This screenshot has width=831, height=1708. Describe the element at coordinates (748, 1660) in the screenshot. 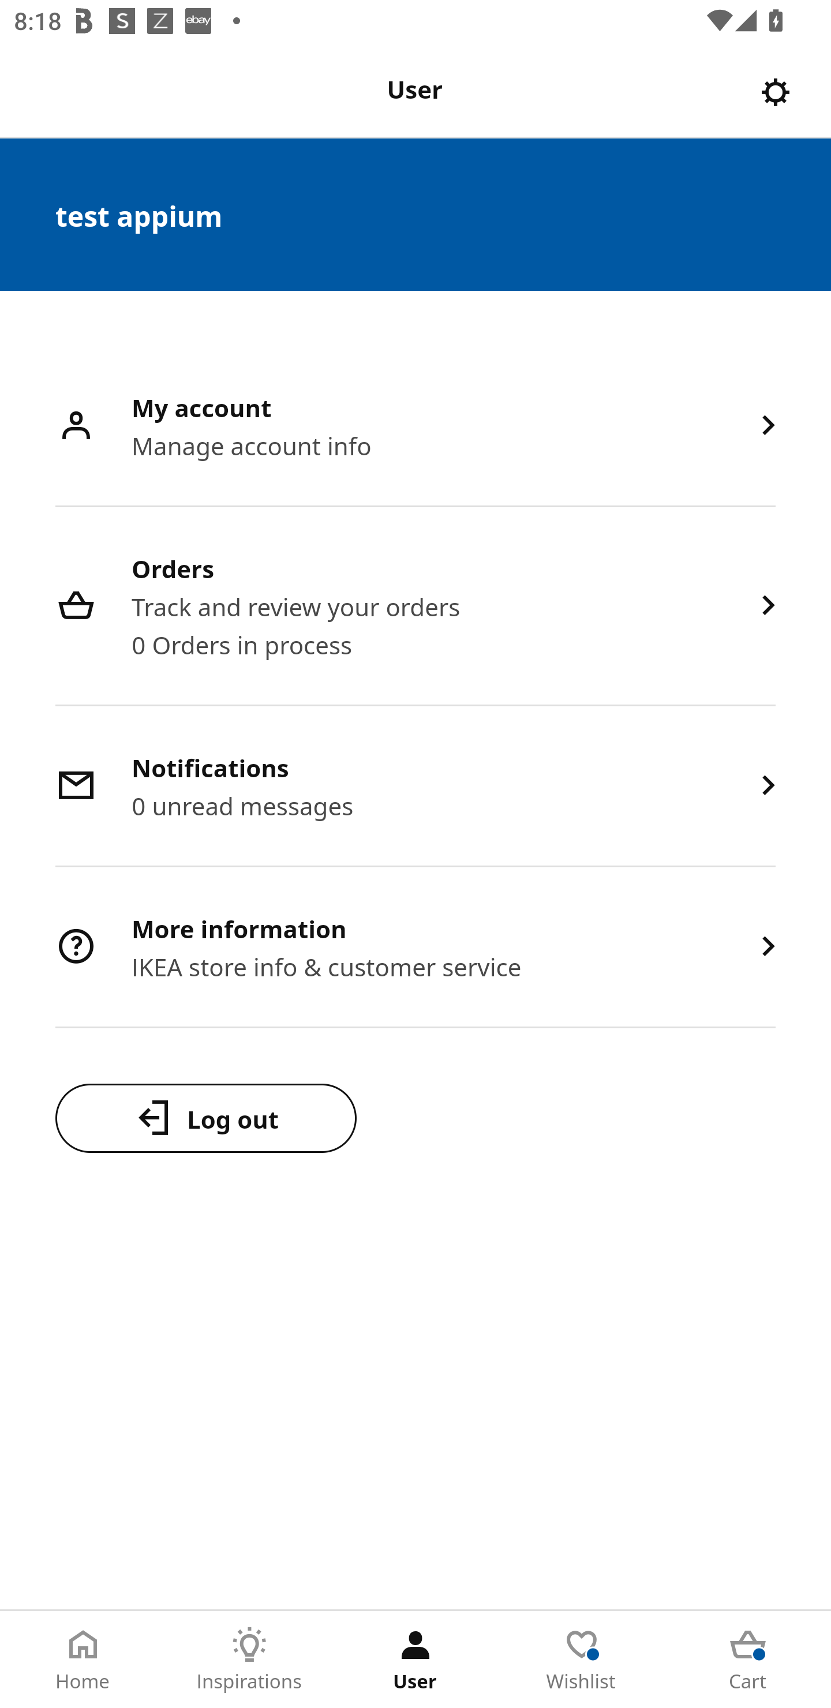

I see `Cart
Tab 5 of 5` at that location.